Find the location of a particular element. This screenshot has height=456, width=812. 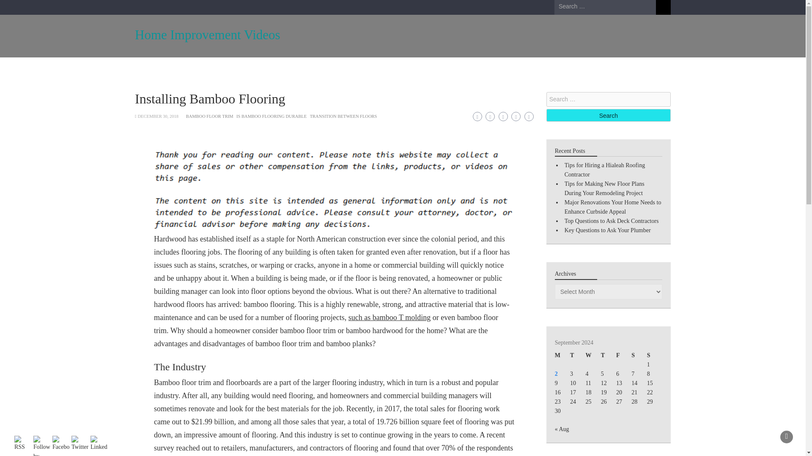

Monday is located at coordinates (562, 356).